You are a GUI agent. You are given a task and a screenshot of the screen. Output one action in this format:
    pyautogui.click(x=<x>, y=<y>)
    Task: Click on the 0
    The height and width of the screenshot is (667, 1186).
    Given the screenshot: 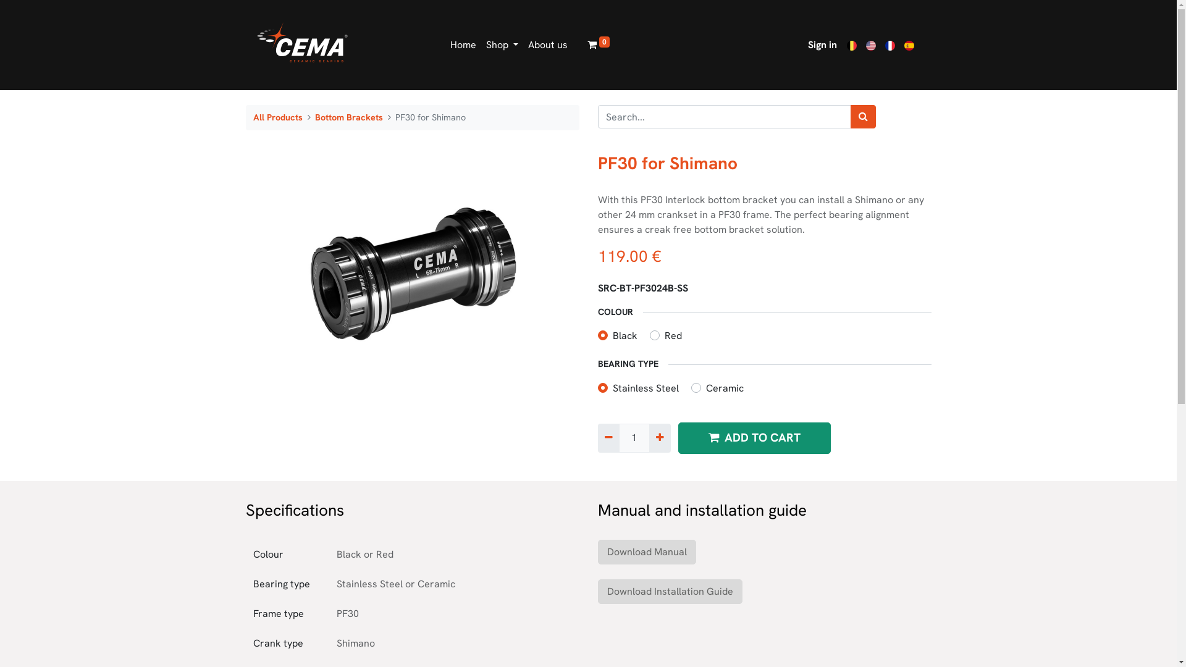 What is the action you would take?
    pyautogui.click(x=598, y=45)
    